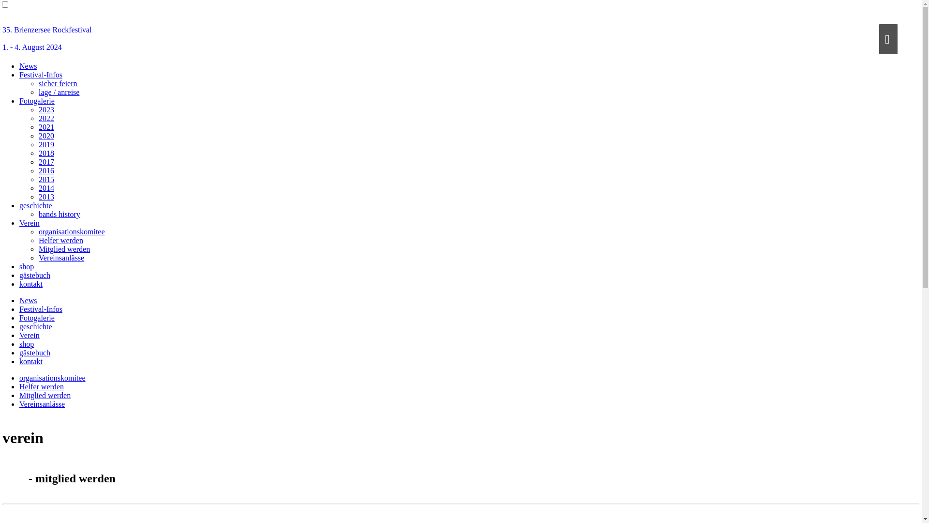 The width and height of the screenshot is (929, 523). What do you see at coordinates (46, 197) in the screenshot?
I see `2013` at bounding box center [46, 197].